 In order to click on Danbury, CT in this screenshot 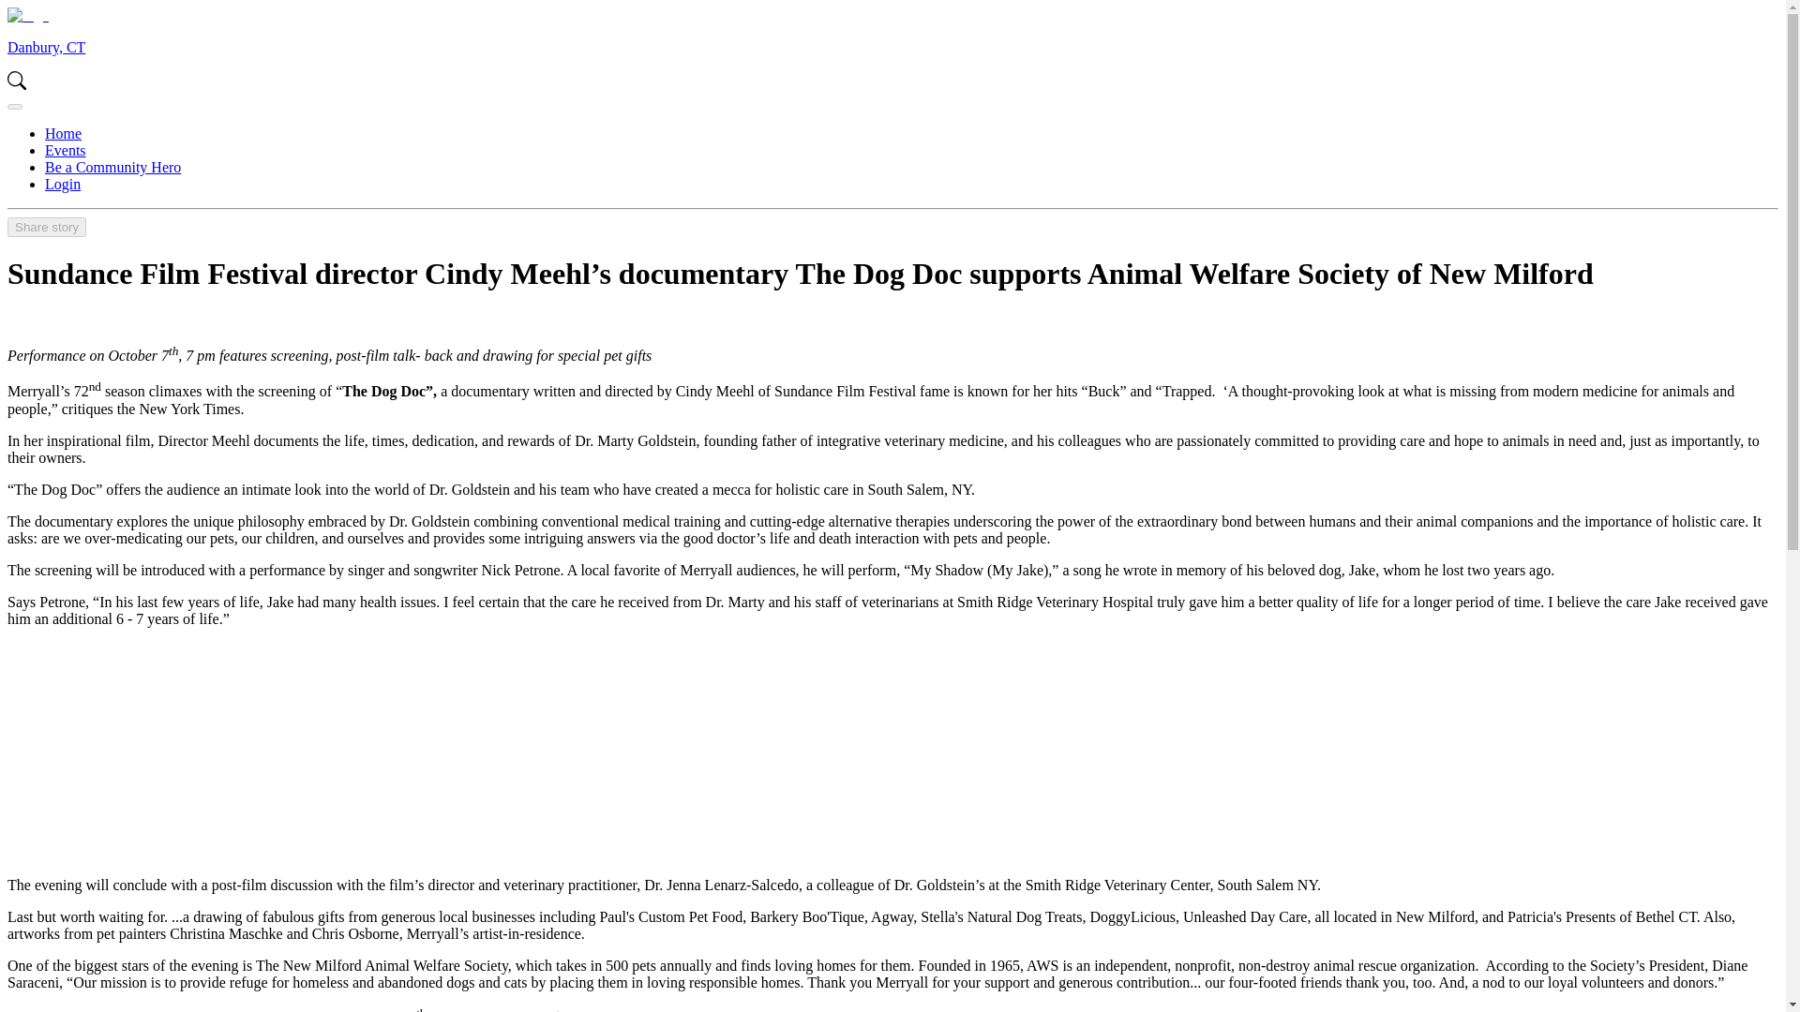, I will do `click(45, 47)`.